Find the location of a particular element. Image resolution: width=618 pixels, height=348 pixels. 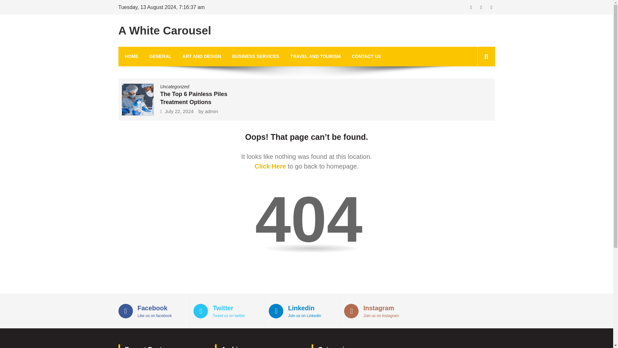

GENERAL is located at coordinates (160, 56).